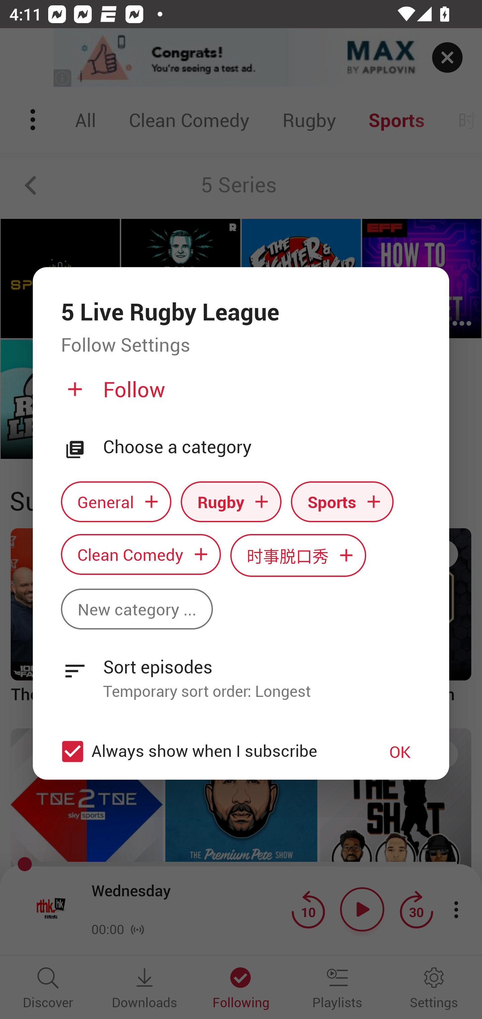 This screenshot has width=482, height=1019. What do you see at coordinates (208, 752) in the screenshot?
I see `Always show when I subscribe` at bounding box center [208, 752].